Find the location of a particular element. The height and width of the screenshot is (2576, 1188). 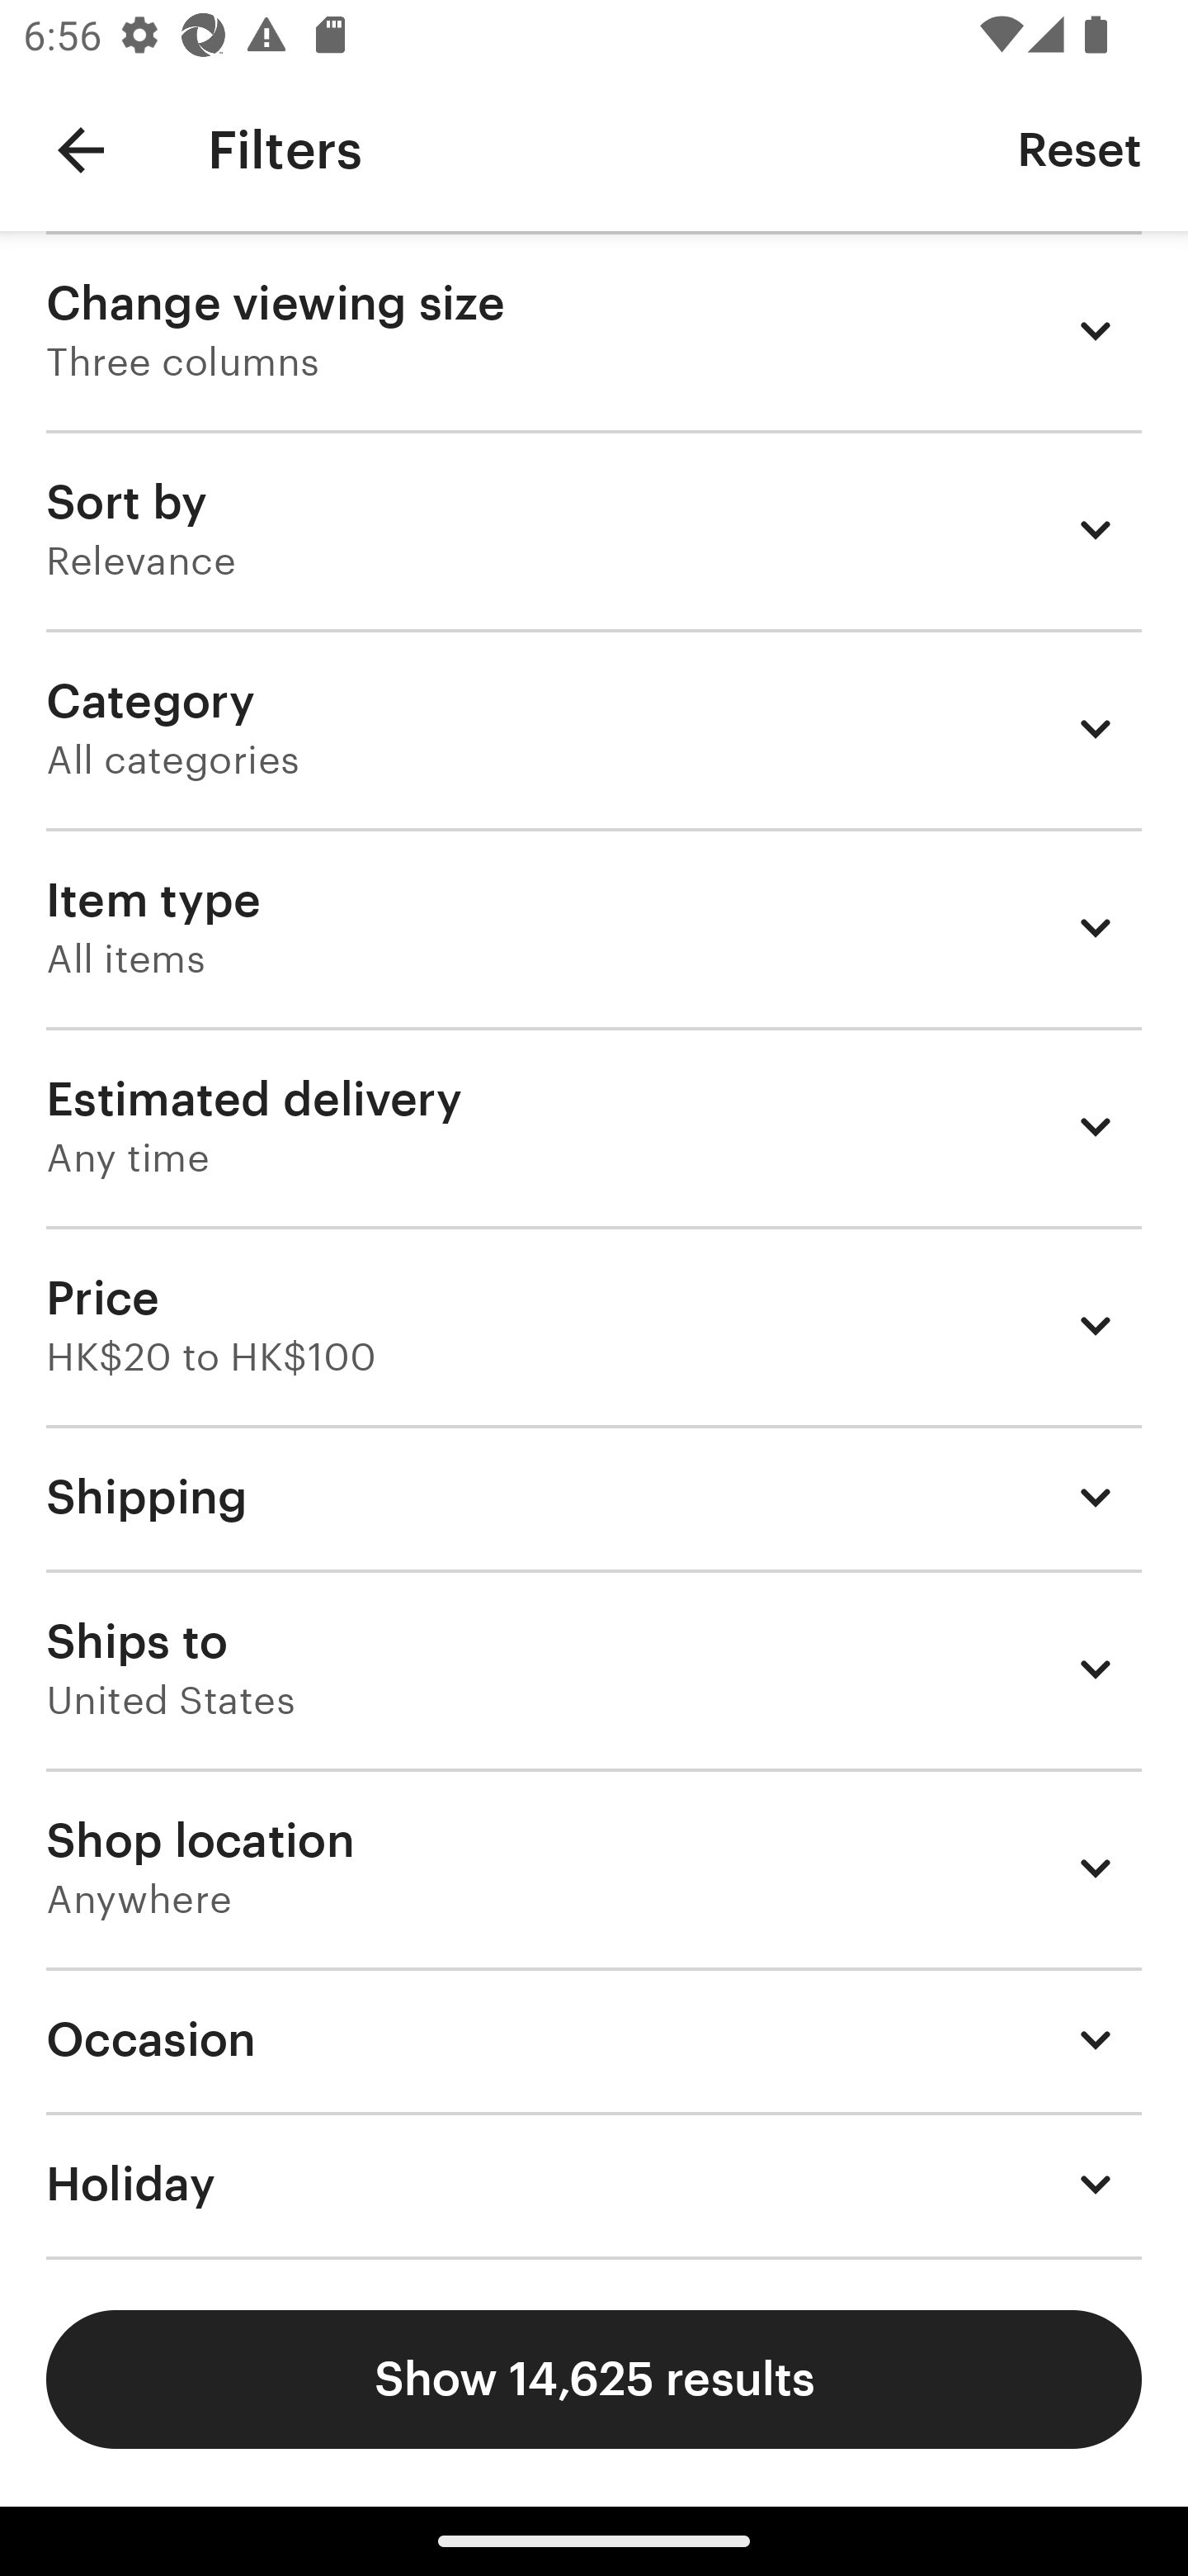

Ships to United States is located at coordinates (594, 1669).